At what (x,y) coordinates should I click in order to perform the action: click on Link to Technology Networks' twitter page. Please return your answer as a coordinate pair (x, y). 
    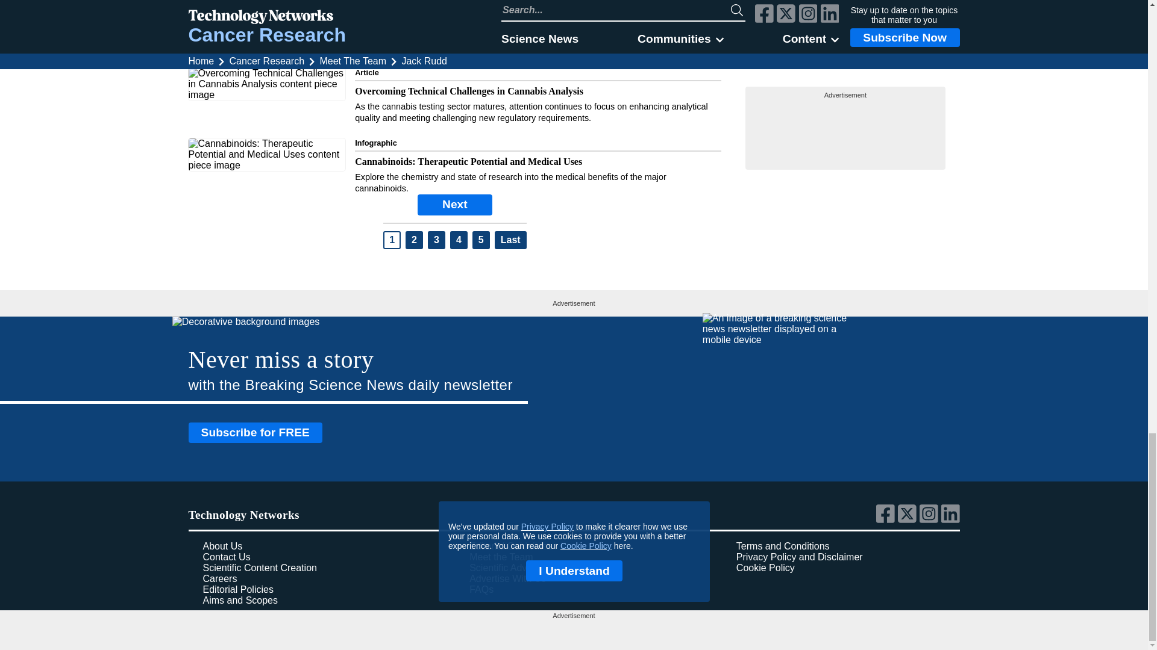
    Looking at the image, I should click on (909, 520).